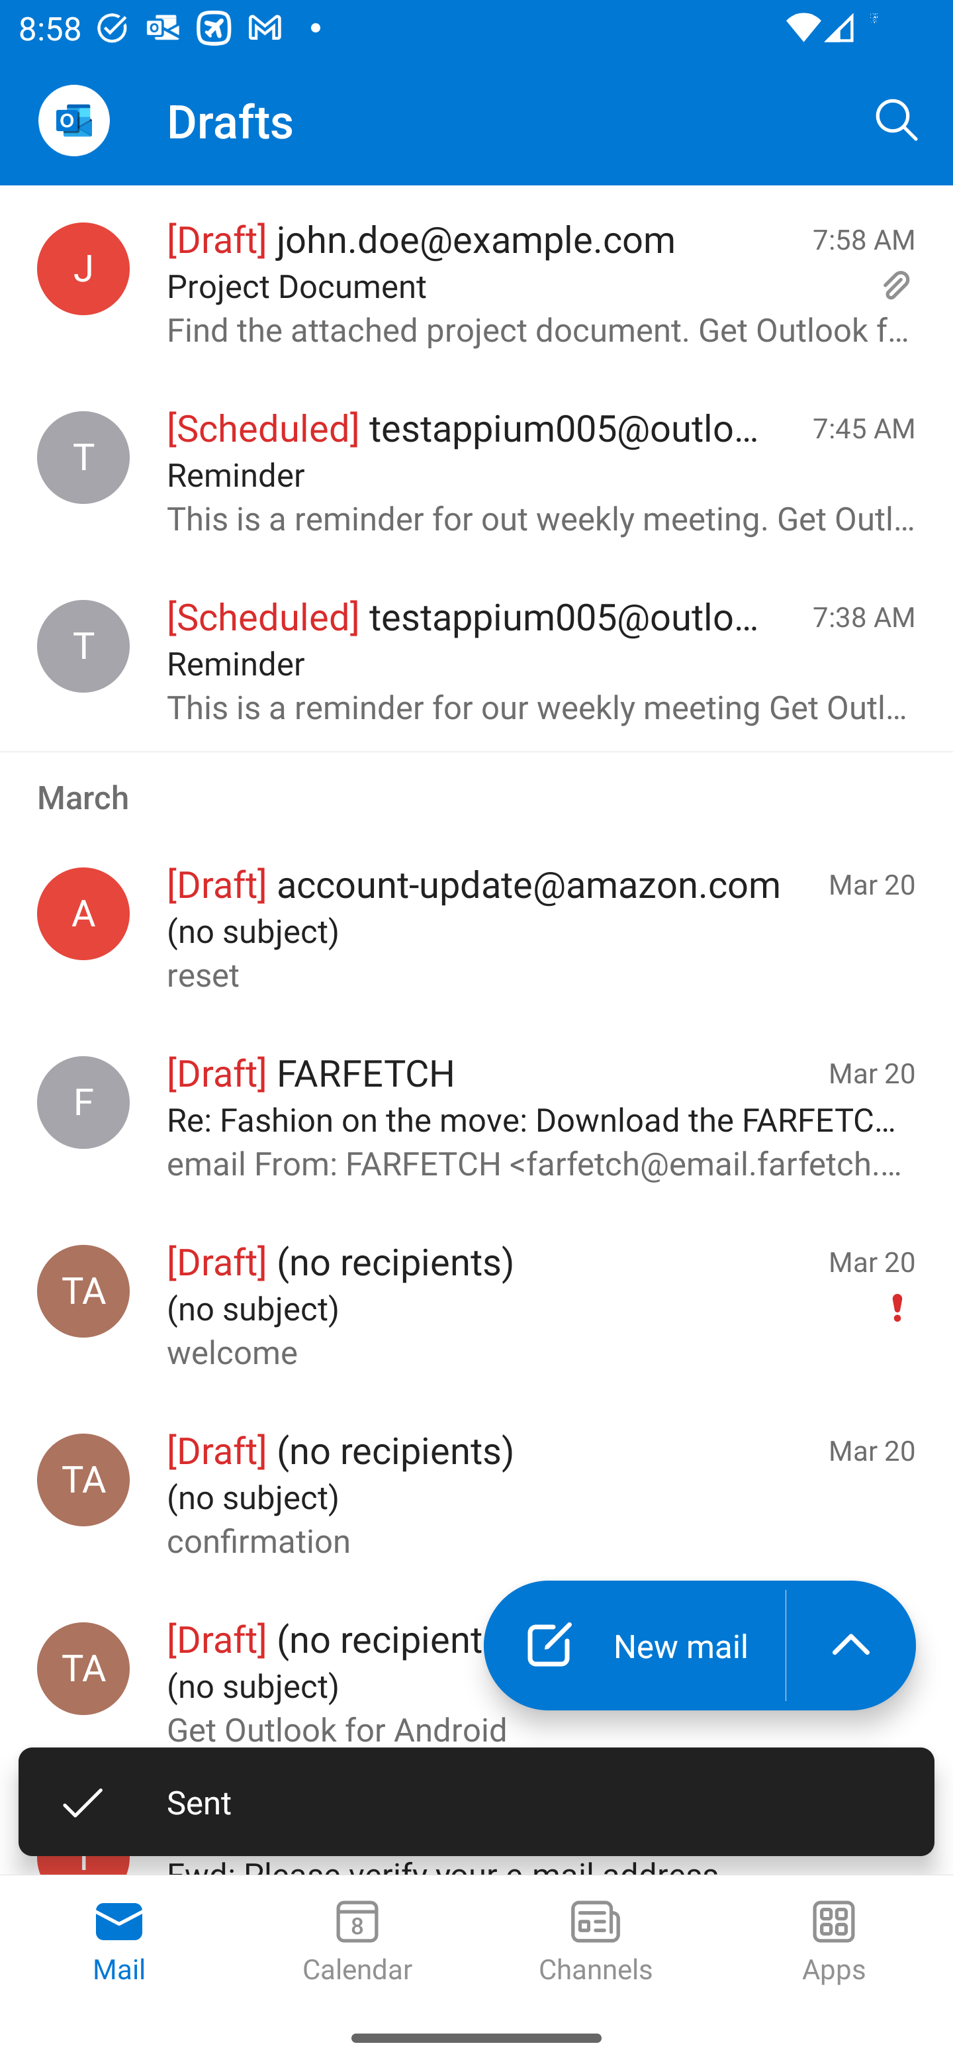 The height and width of the screenshot is (2066, 953). I want to click on john.doe@example.com, testappium002@outlook.com, so click(83, 269).